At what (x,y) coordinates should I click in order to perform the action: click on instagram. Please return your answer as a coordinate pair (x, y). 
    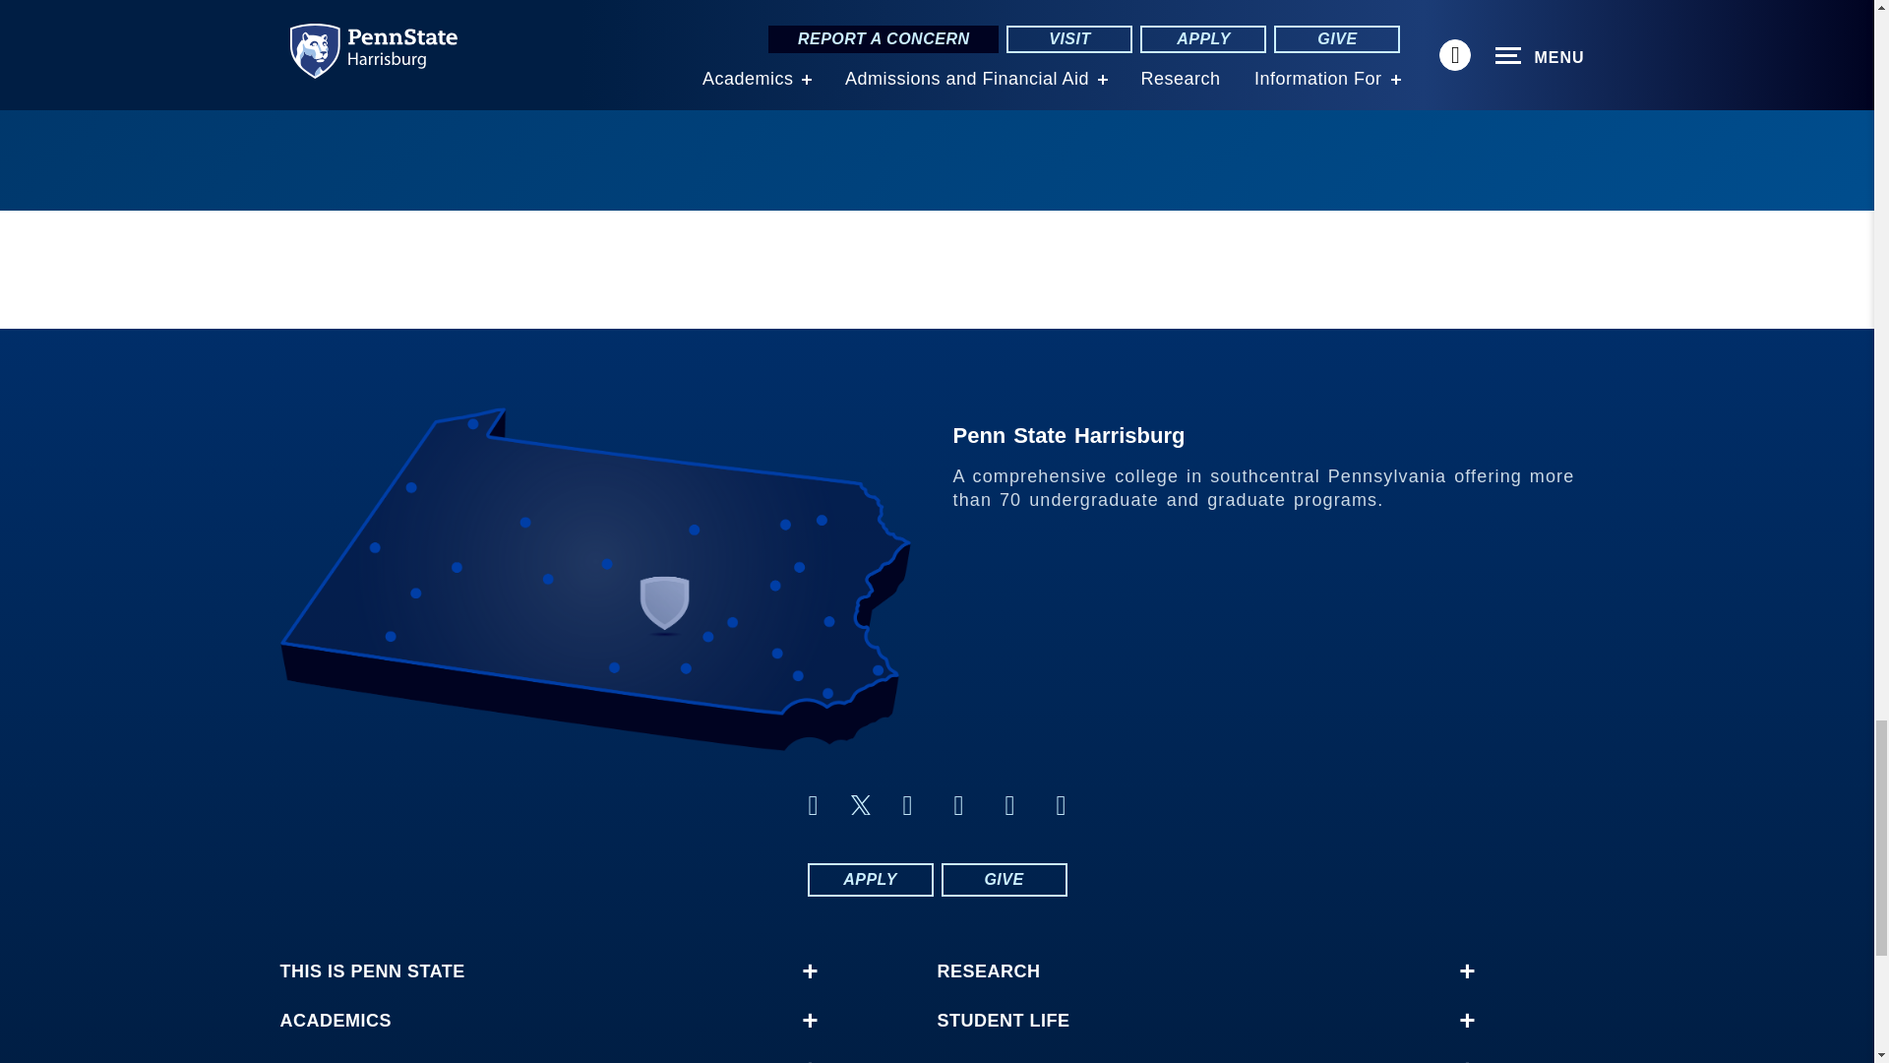
    Looking at the image, I should click on (1061, 805).